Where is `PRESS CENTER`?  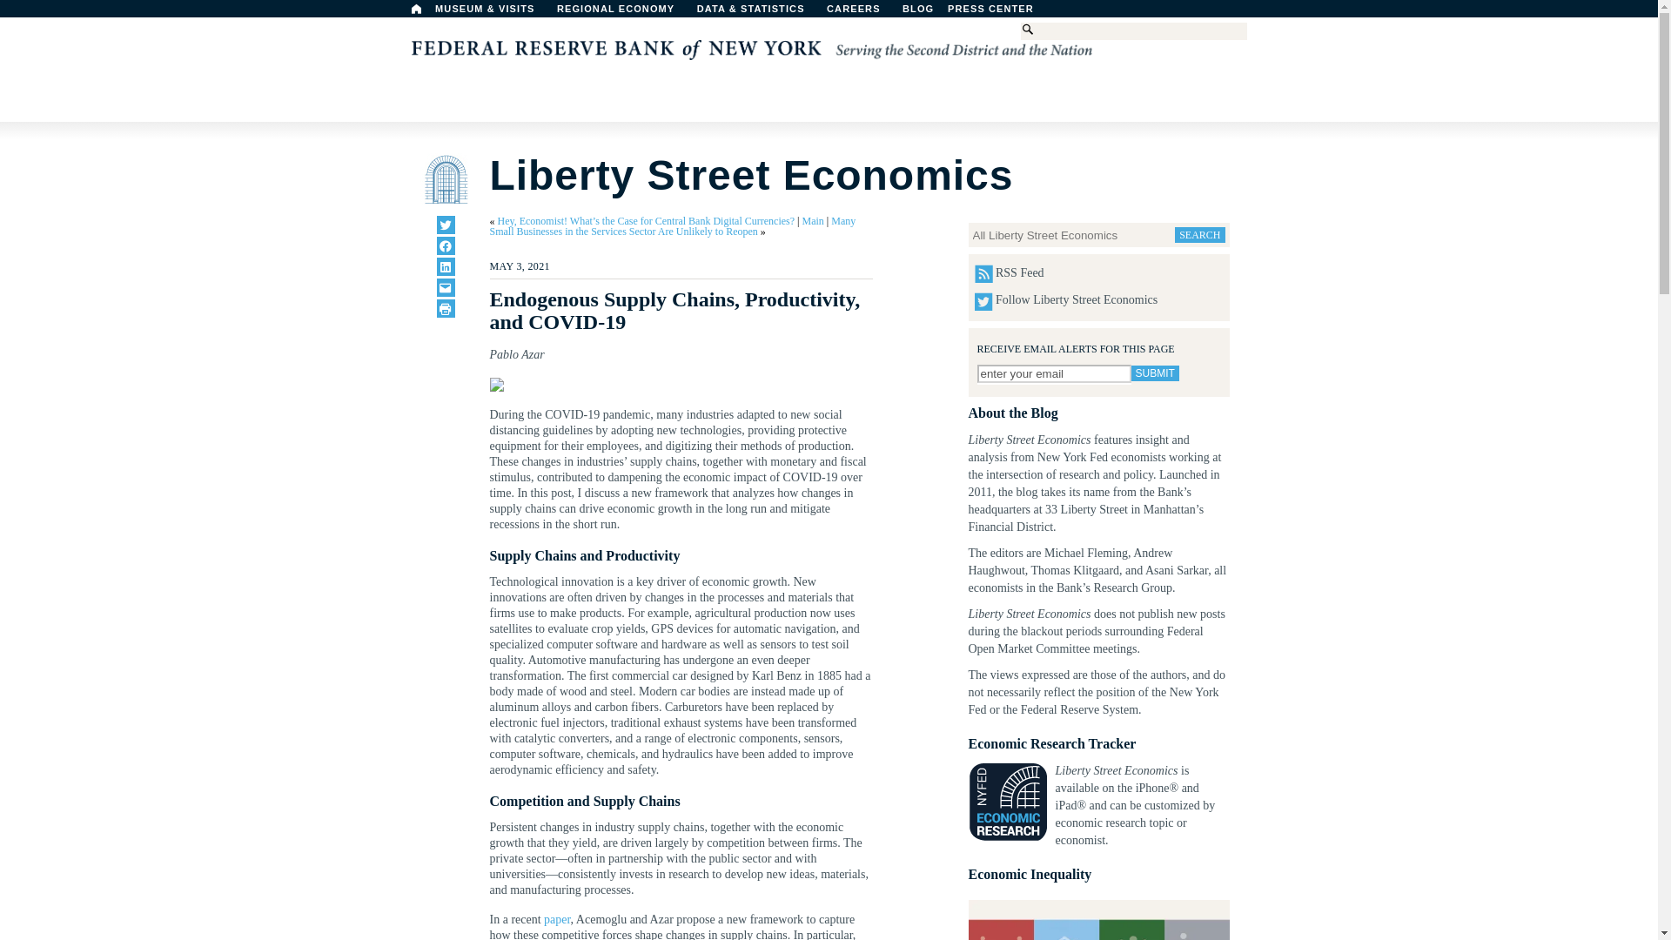 PRESS CENTER is located at coordinates (999, 13).